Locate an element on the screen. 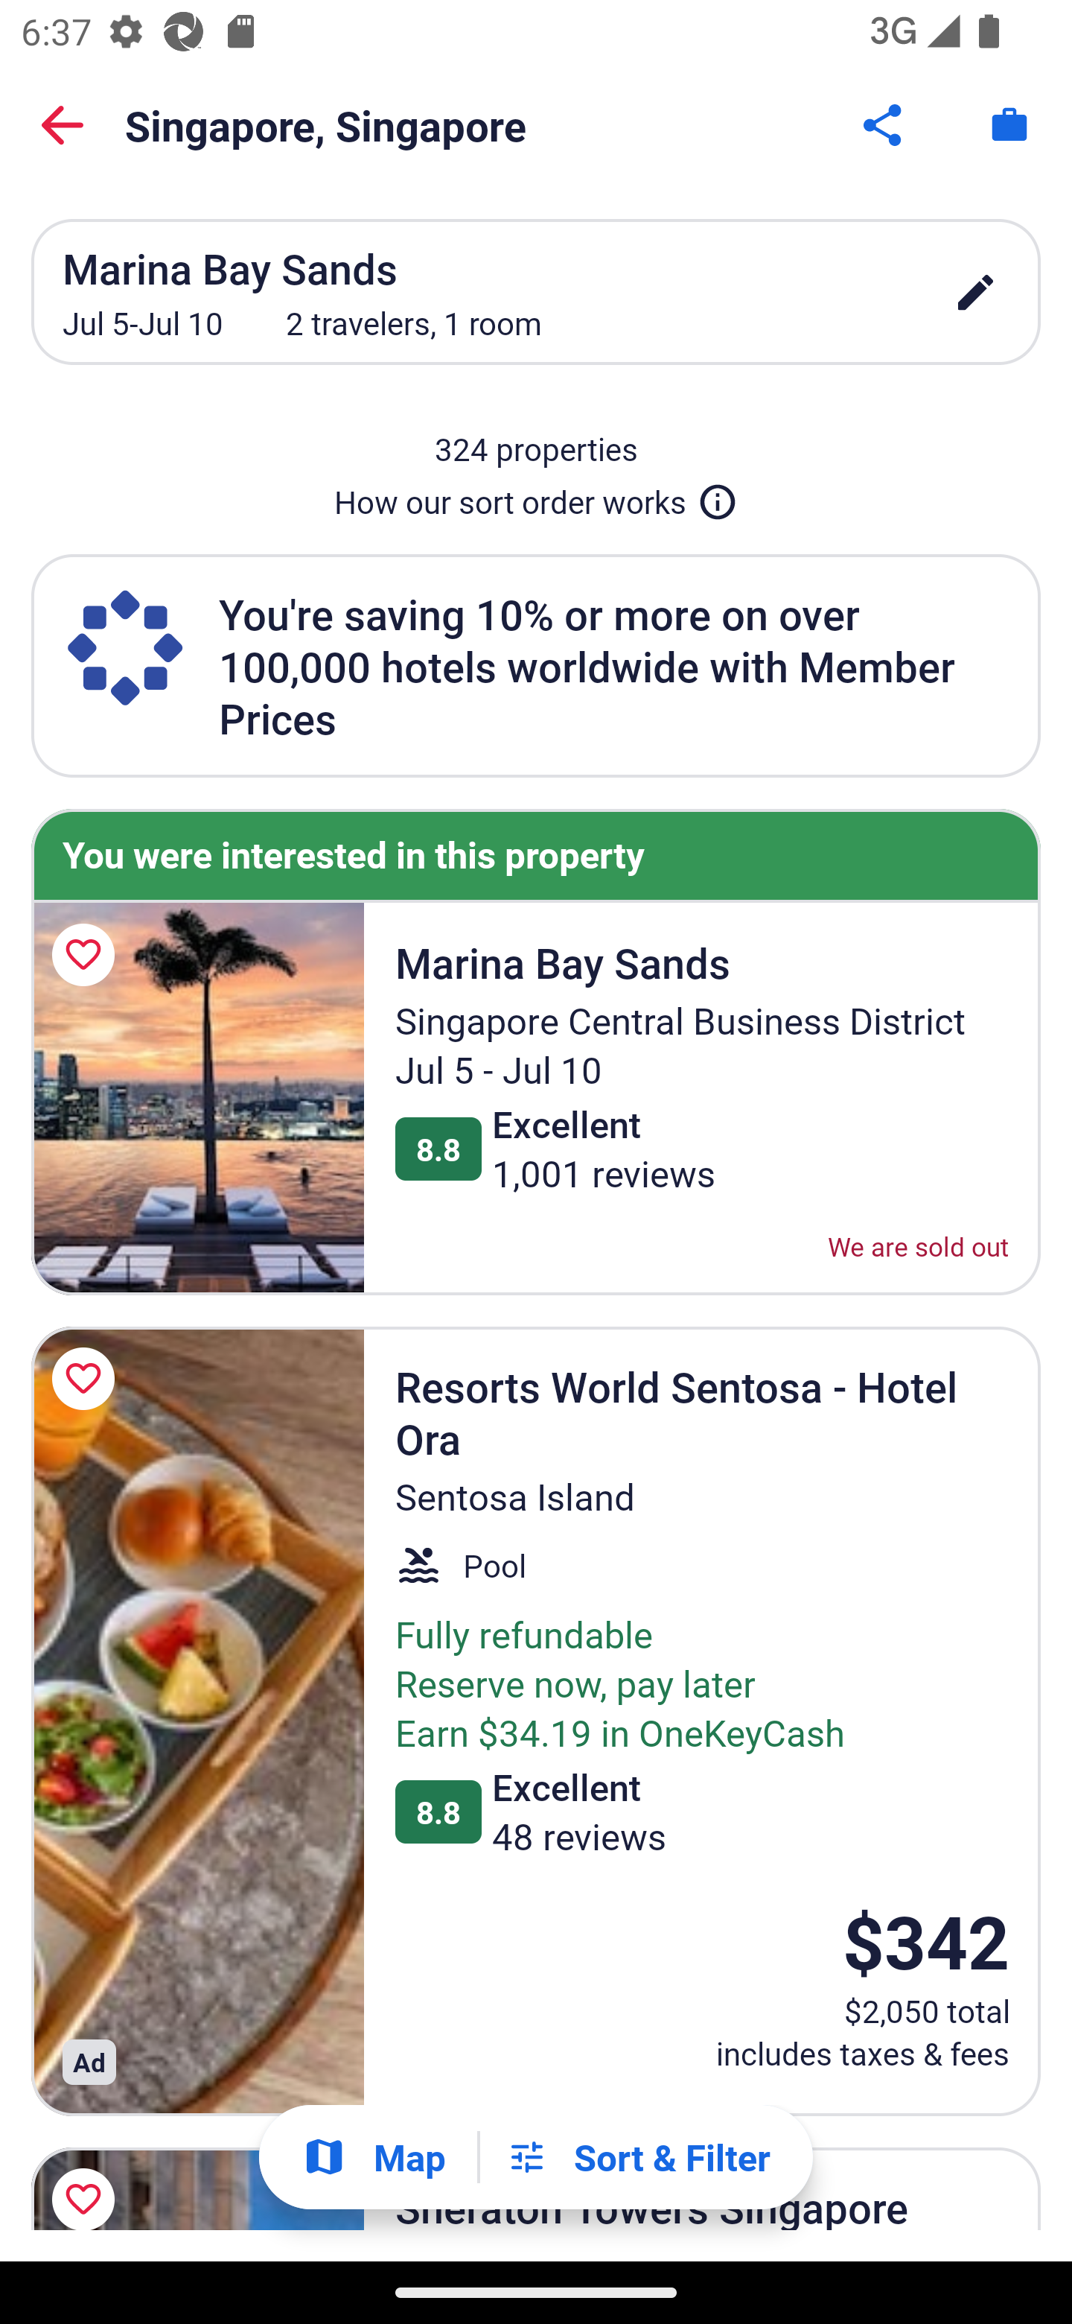 The image size is (1072, 2324). Trips. Button is located at coordinates (1009, 125).